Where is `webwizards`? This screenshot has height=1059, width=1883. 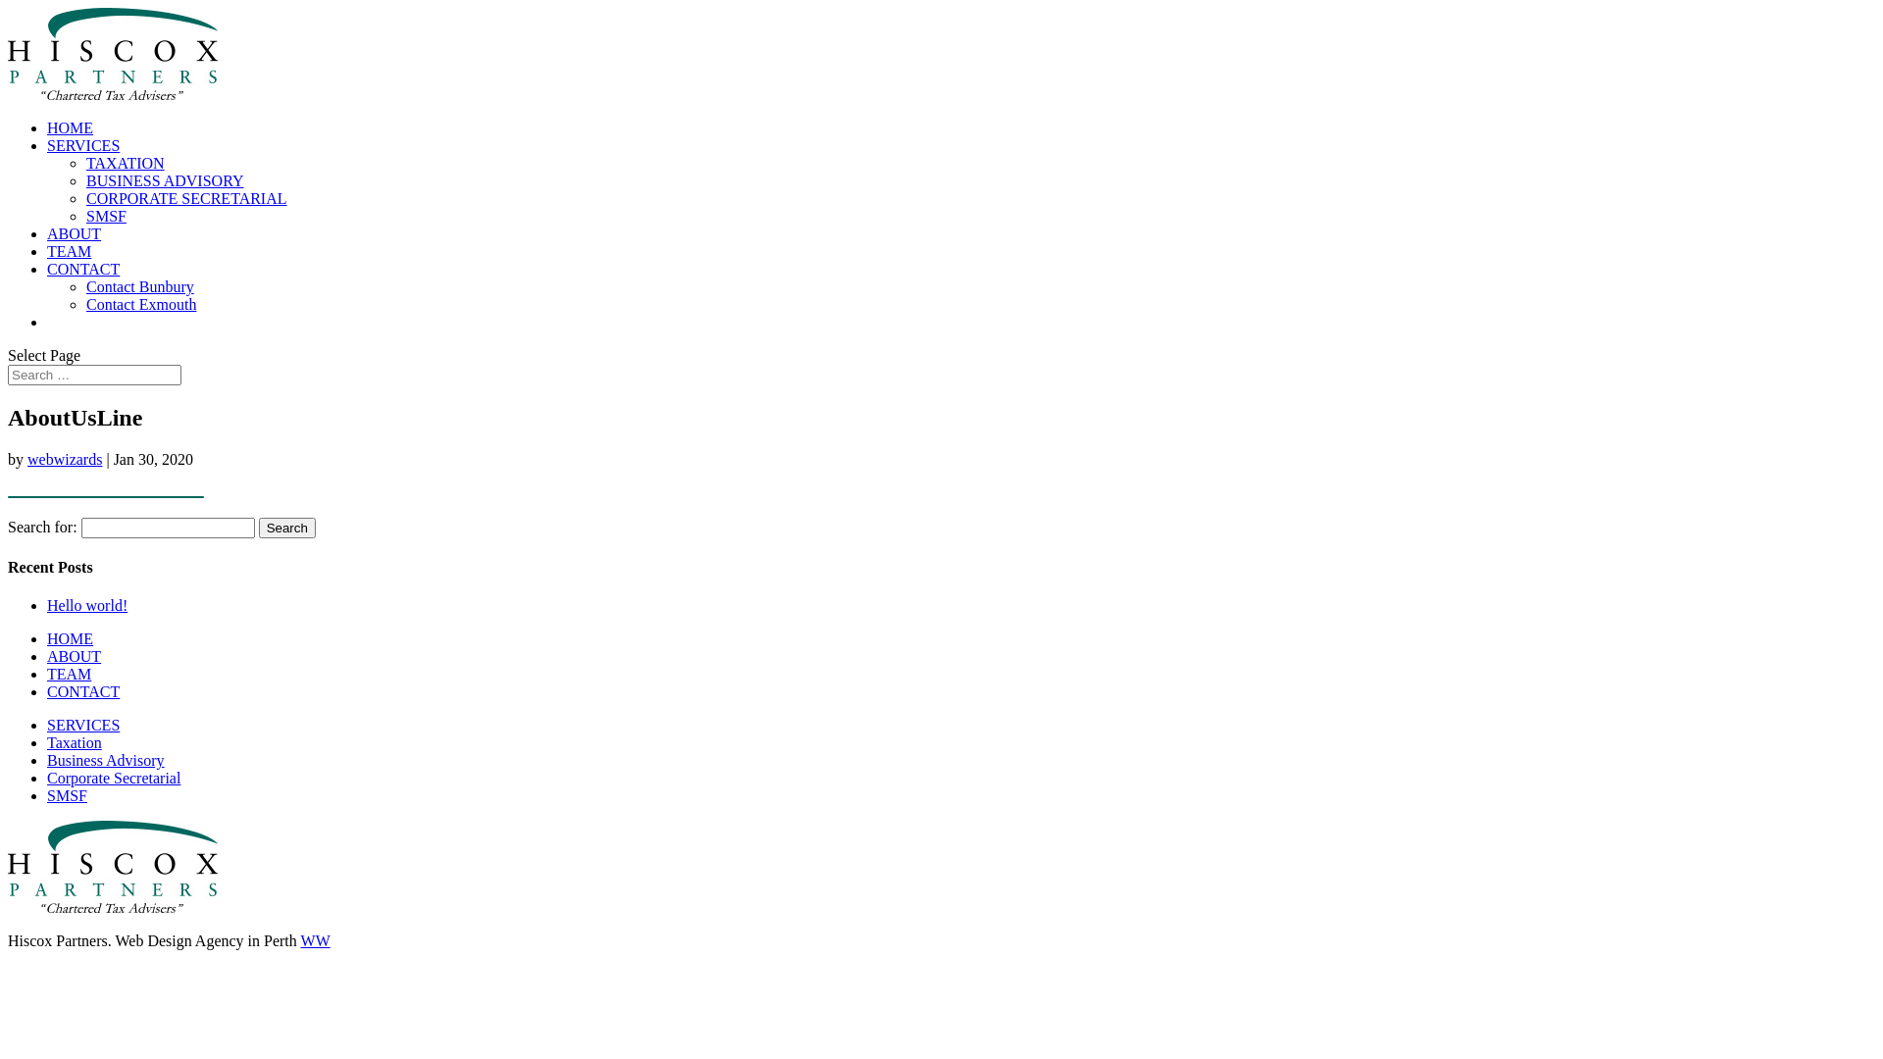
webwizards is located at coordinates (65, 459).